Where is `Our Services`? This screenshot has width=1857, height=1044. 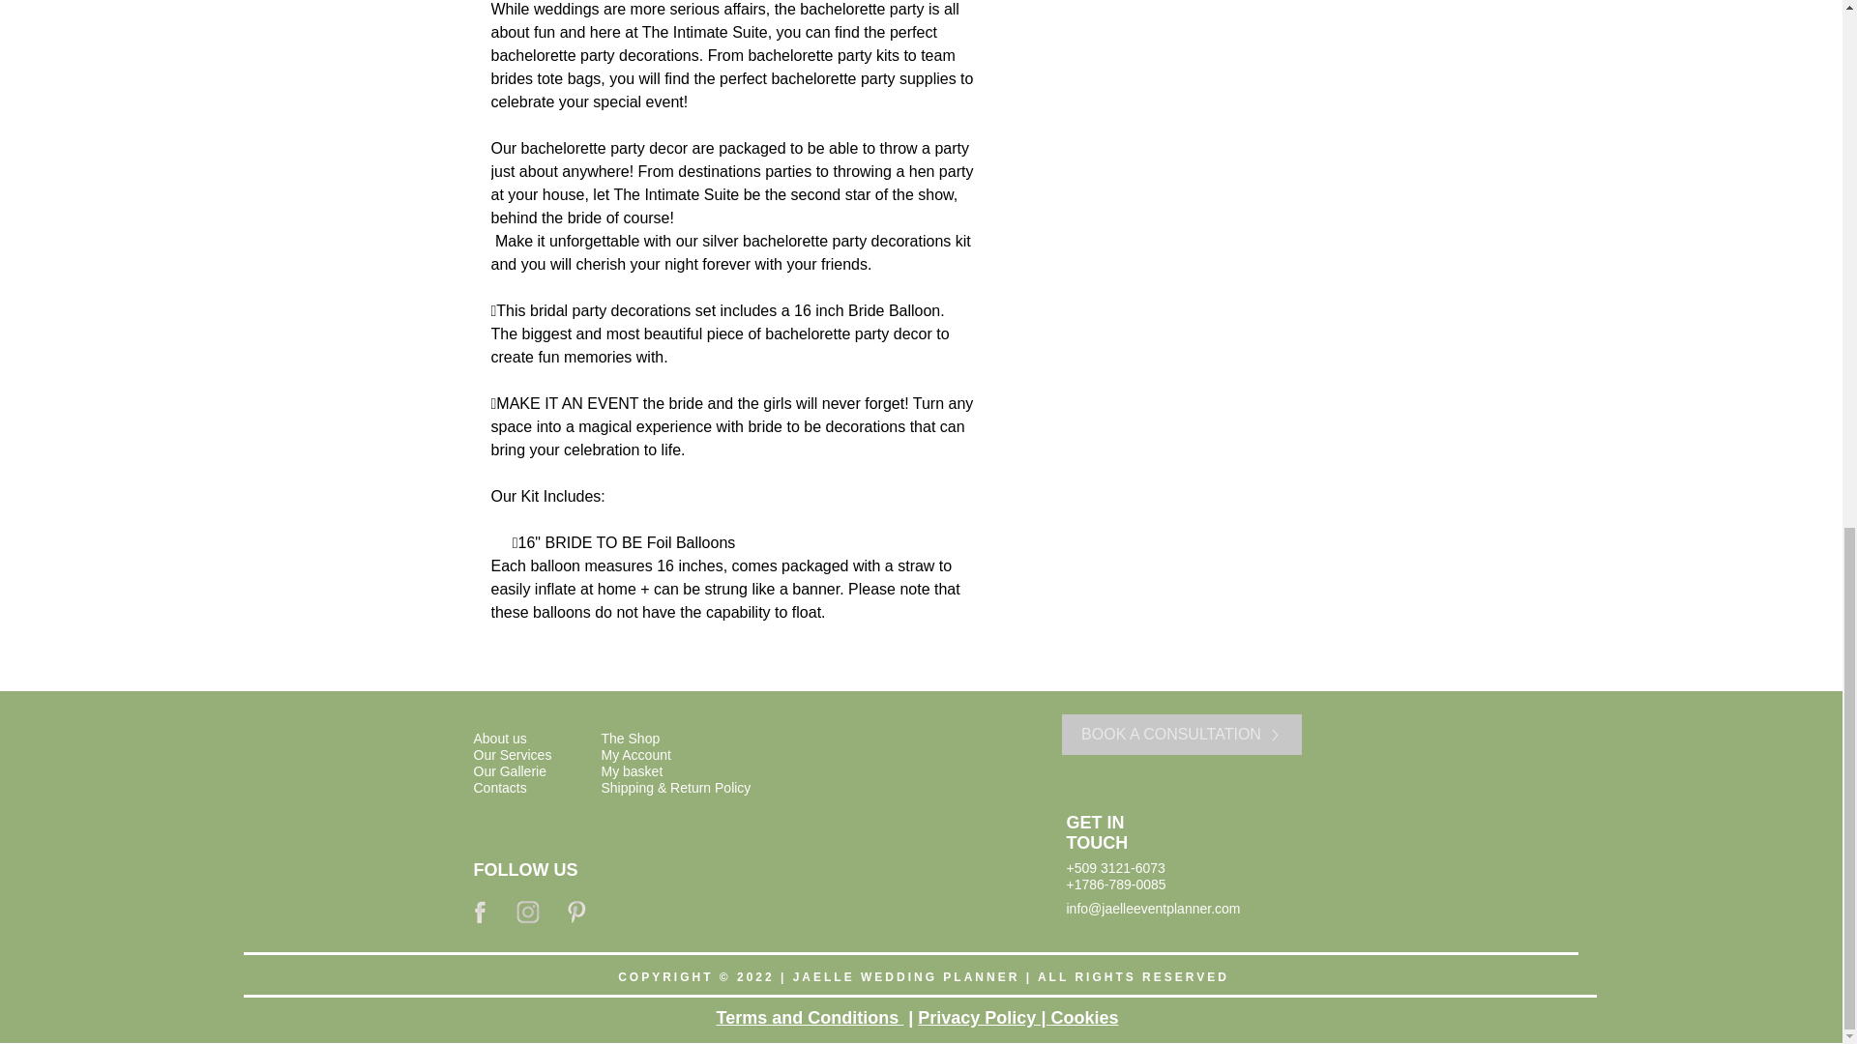 Our Services is located at coordinates (513, 755).